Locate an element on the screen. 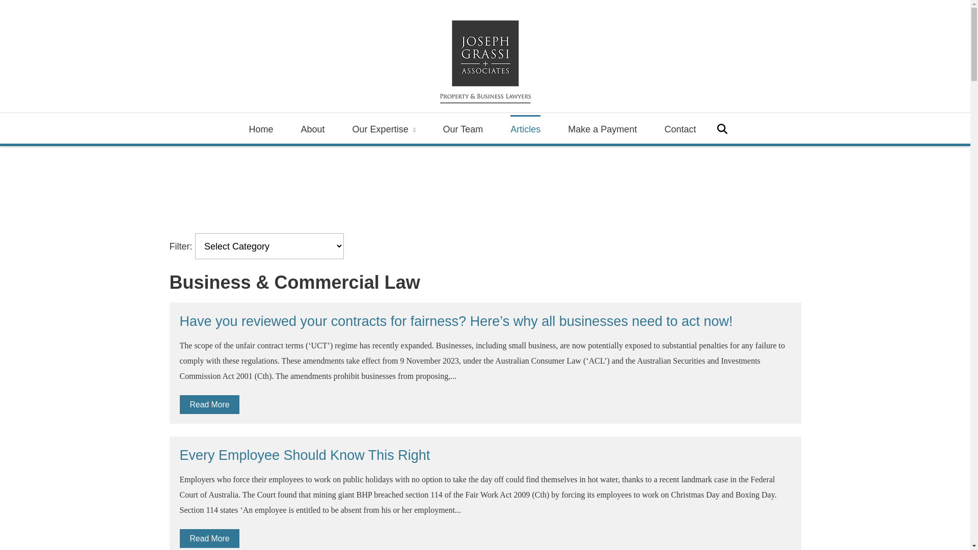  Our Expertise is located at coordinates (384, 129).